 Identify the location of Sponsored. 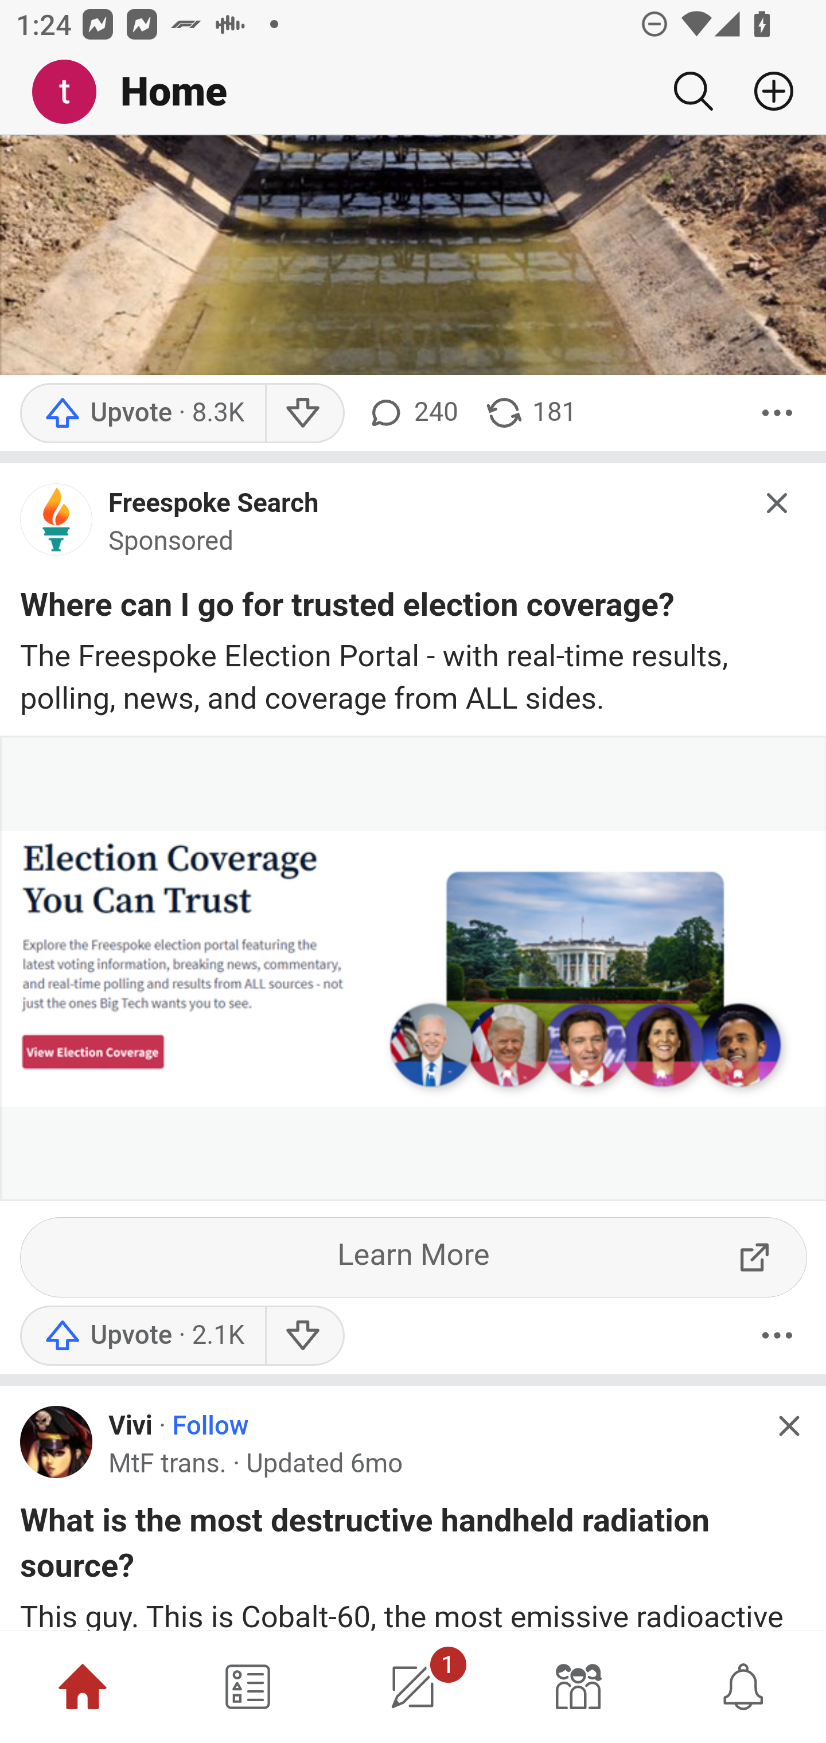
(171, 544).